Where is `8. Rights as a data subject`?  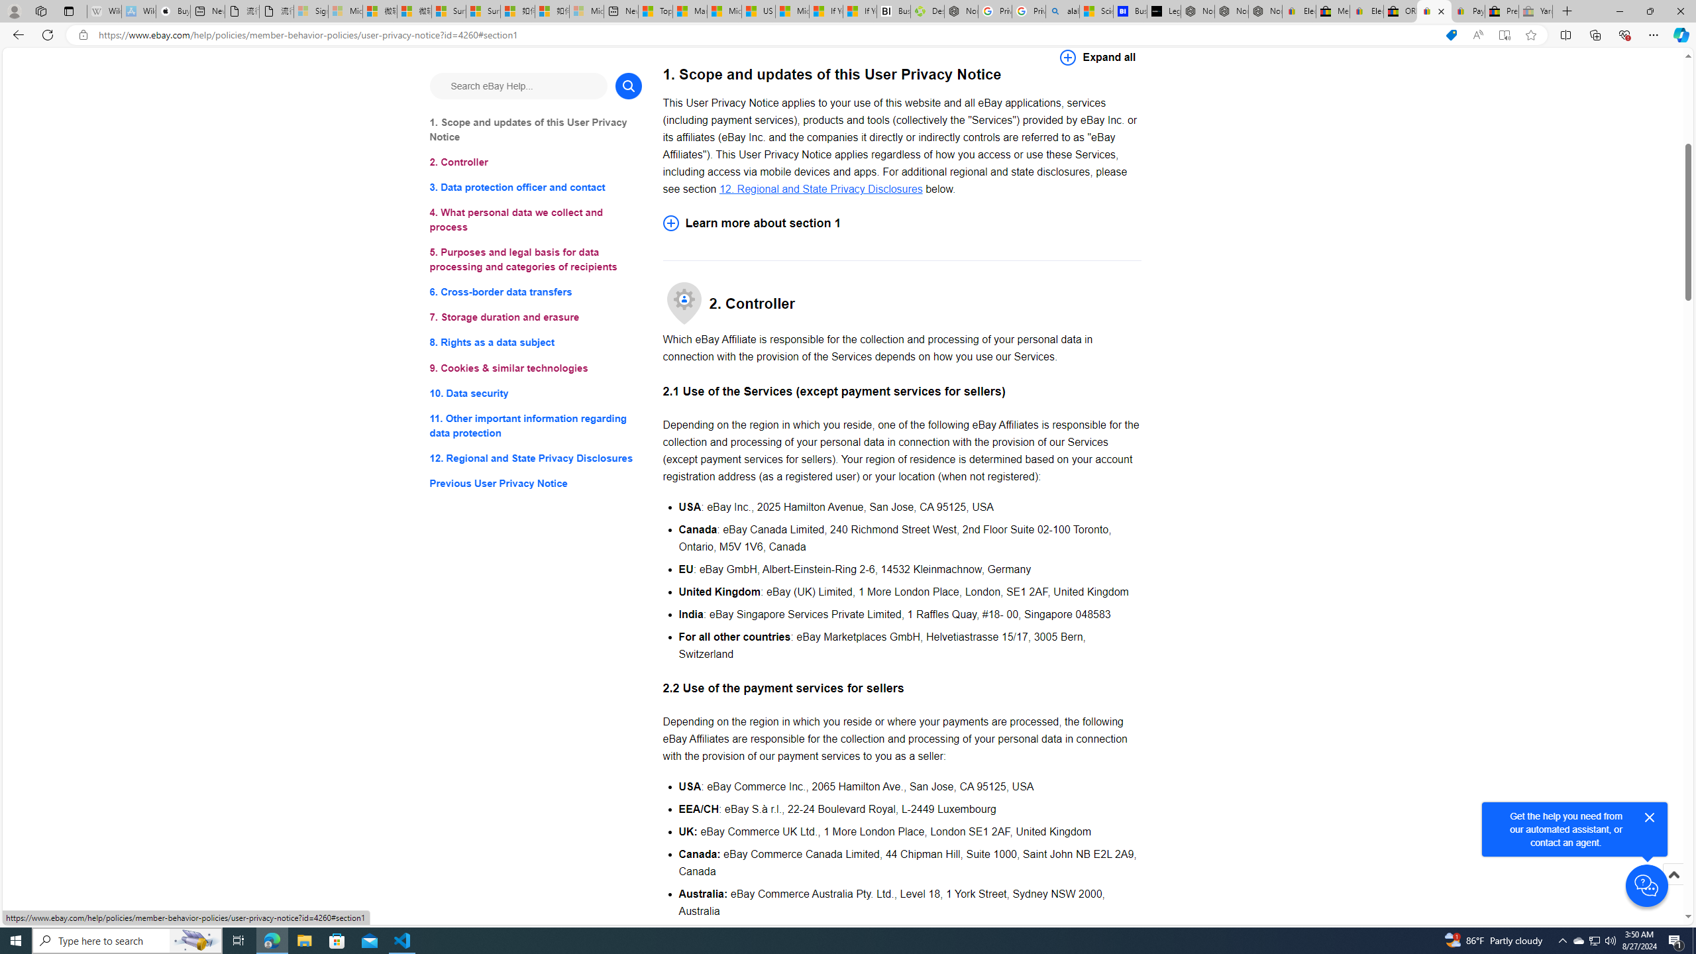 8. Rights as a data subject is located at coordinates (535, 342).